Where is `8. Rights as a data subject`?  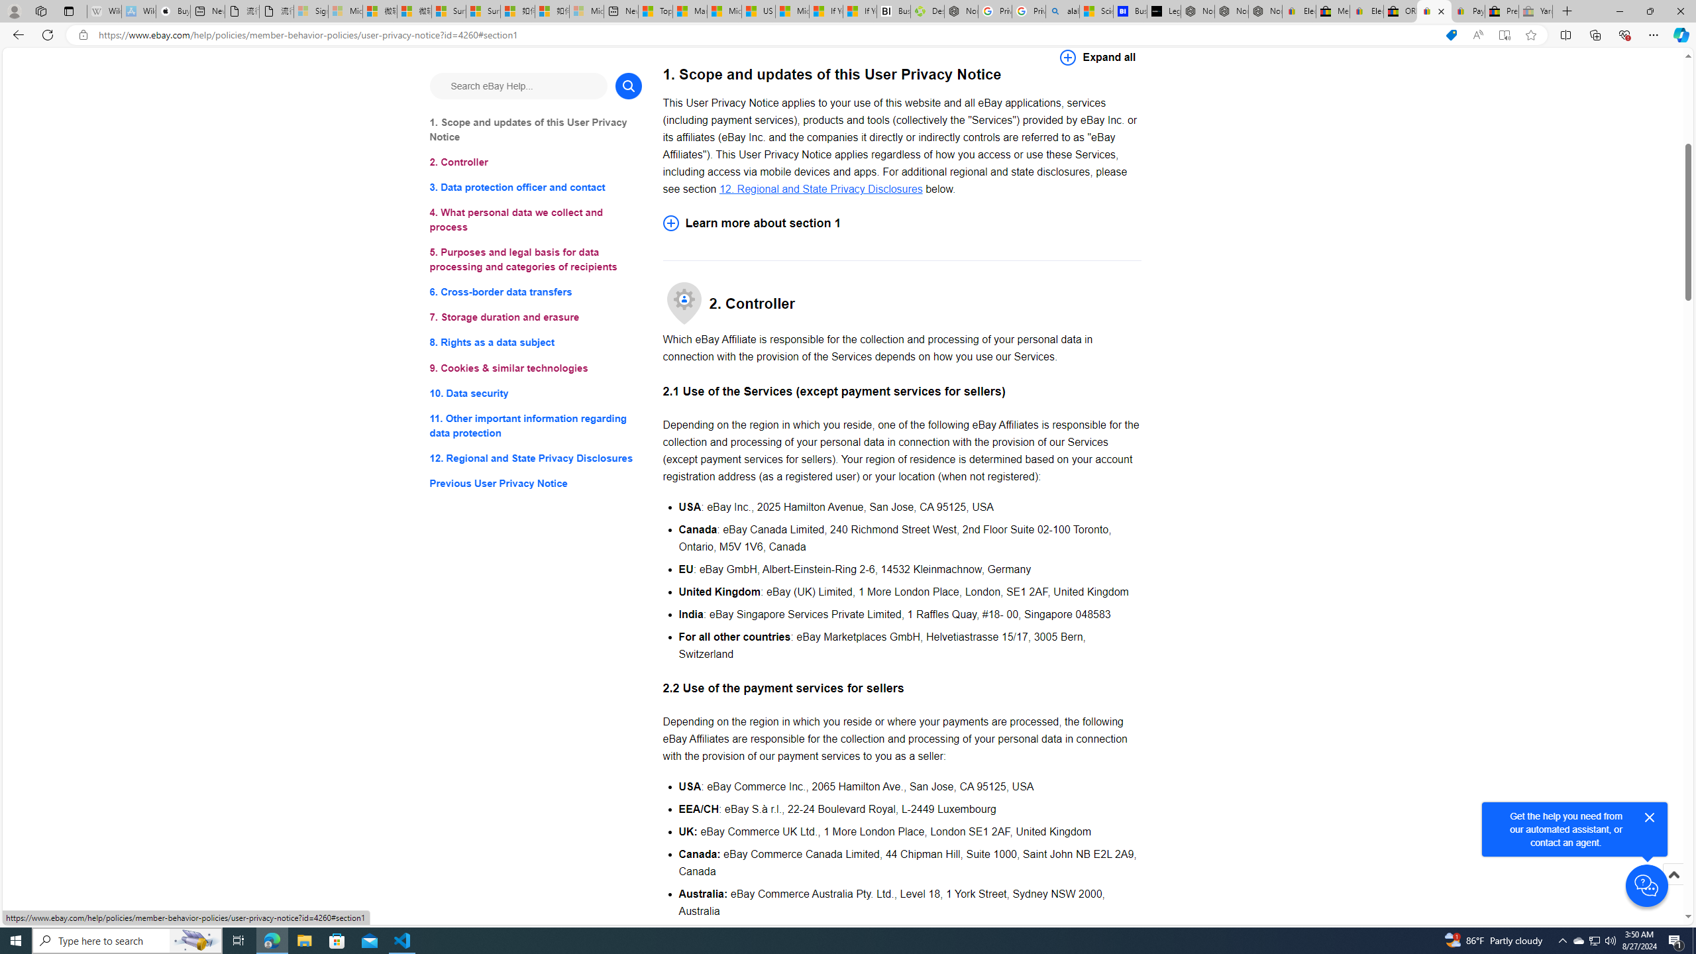 8. Rights as a data subject is located at coordinates (535, 342).